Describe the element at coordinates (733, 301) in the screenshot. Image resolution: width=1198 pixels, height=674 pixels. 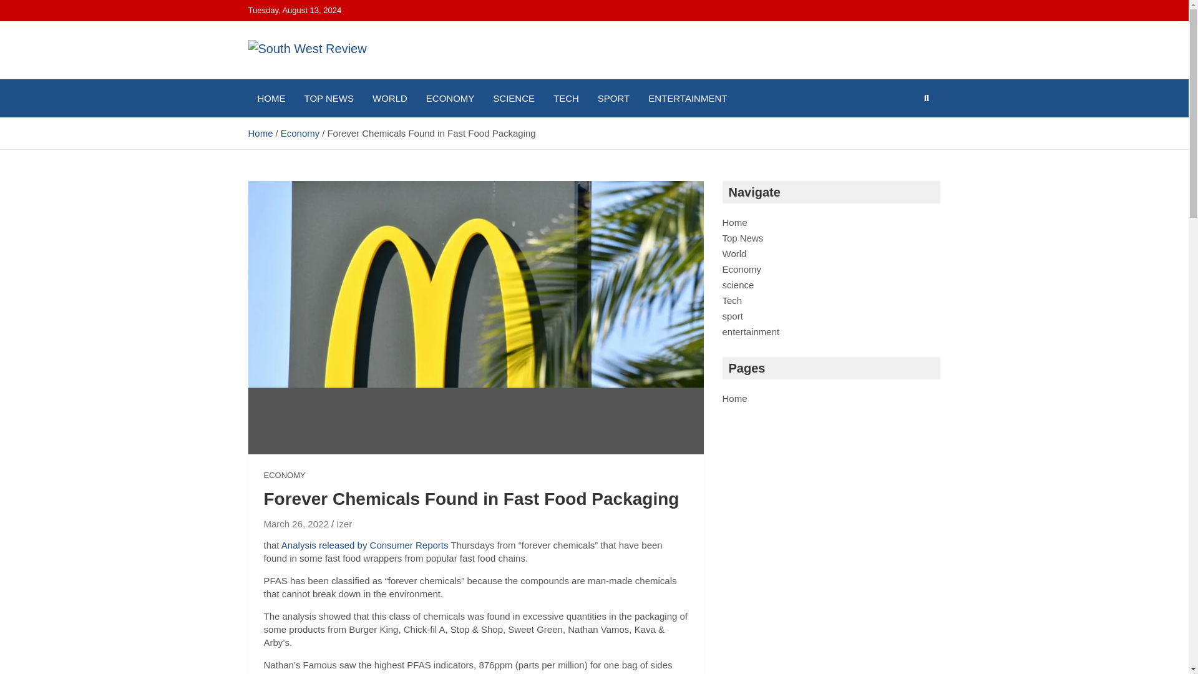
I see `Tech` at that location.